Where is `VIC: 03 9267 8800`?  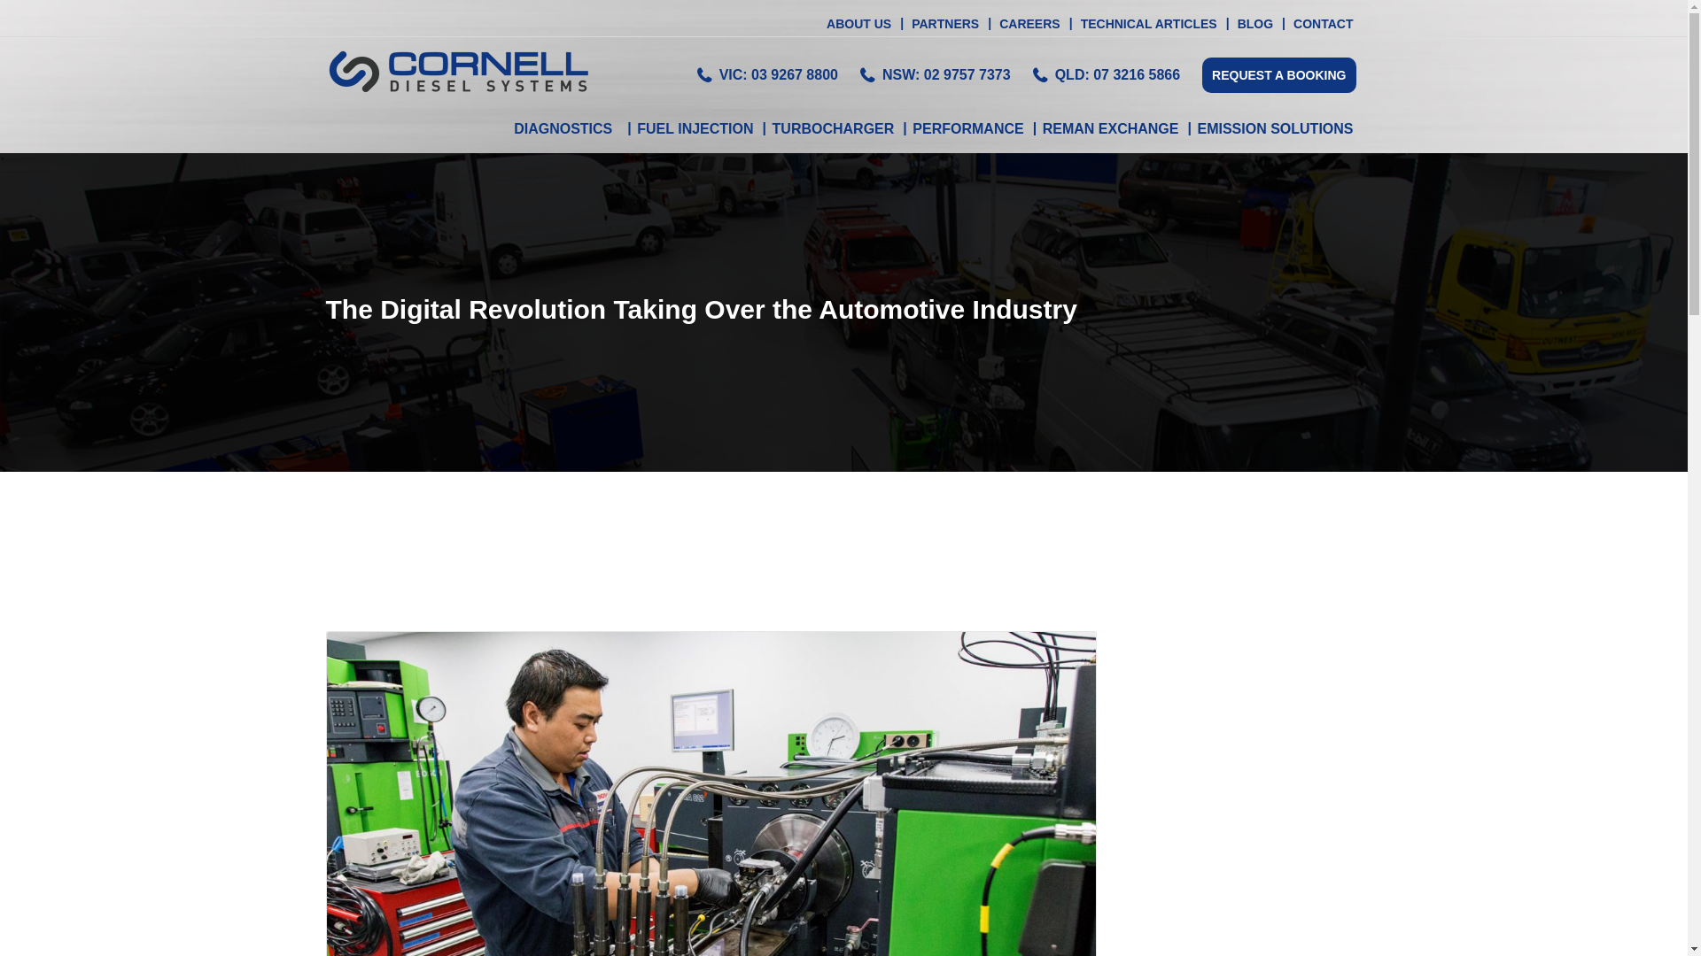
VIC: 03 9267 8800 is located at coordinates (779, 74).